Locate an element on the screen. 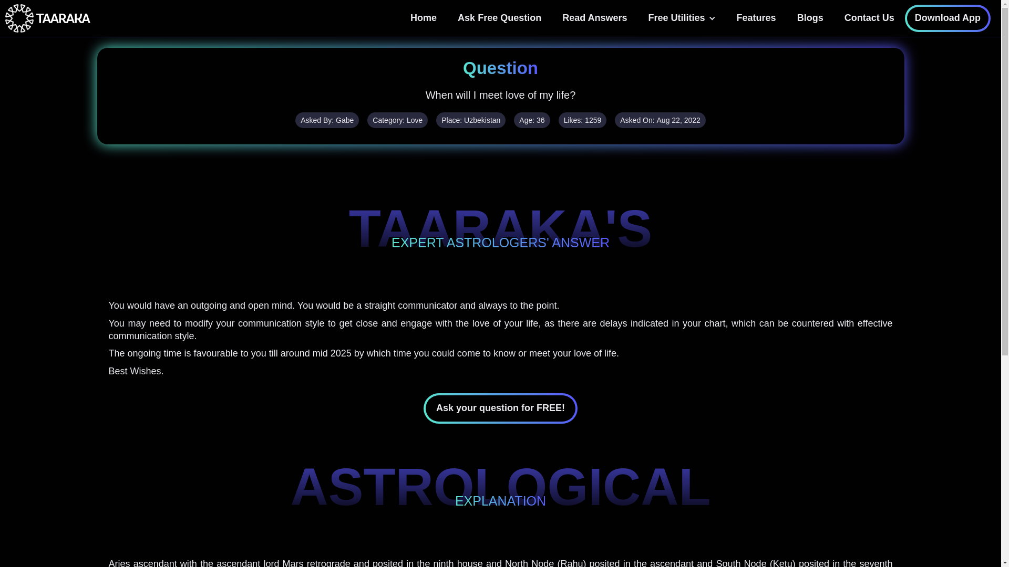 This screenshot has height=567, width=1009. Blogs is located at coordinates (810, 18).